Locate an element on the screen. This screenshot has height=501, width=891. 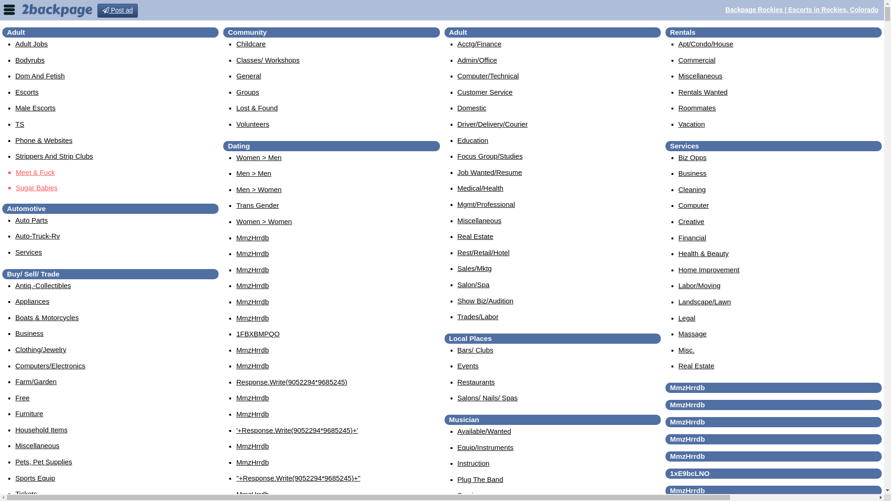
Biz Opps is located at coordinates (692, 158).